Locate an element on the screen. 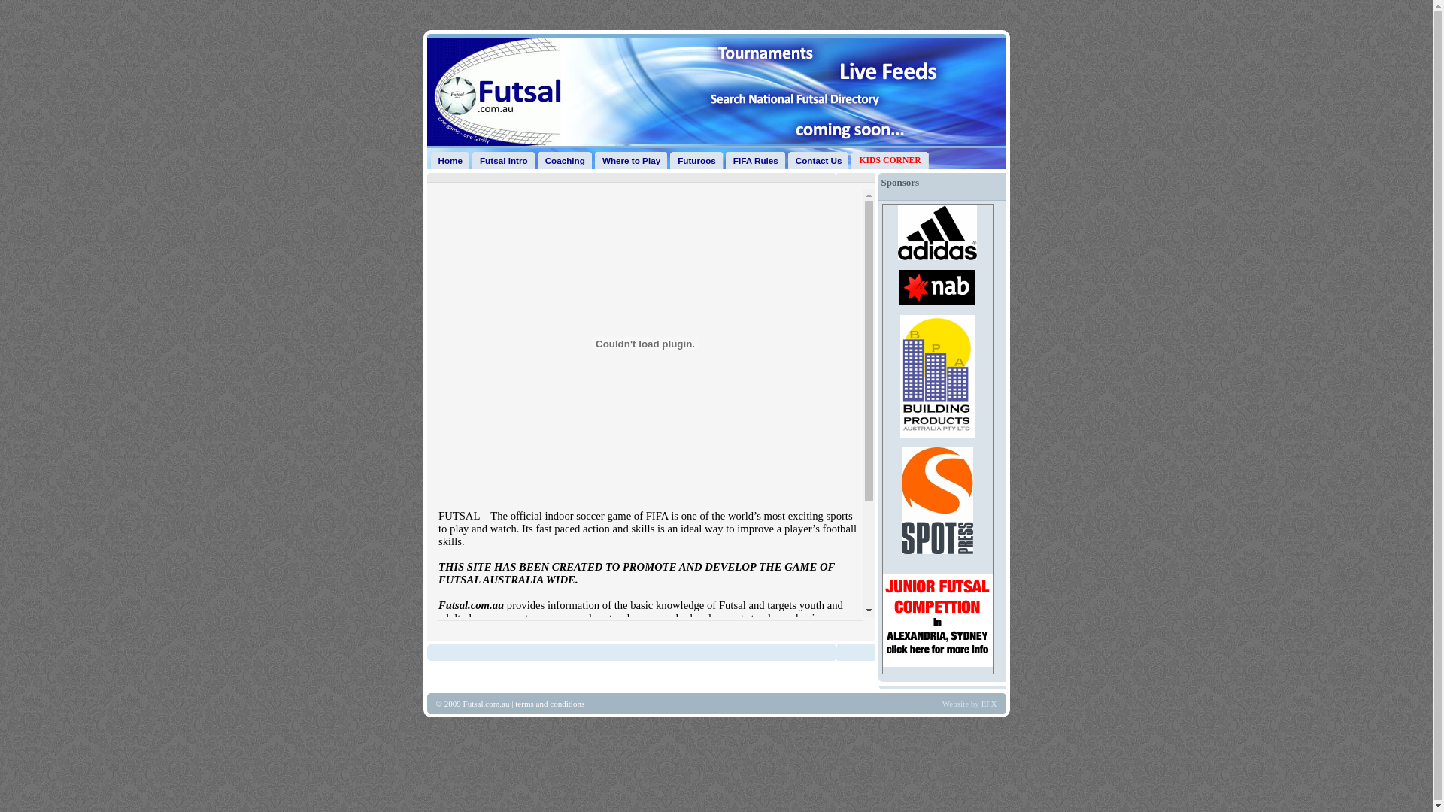 This screenshot has width=1444, height=812. FIFA Rules is located at coordinates (755, 161).